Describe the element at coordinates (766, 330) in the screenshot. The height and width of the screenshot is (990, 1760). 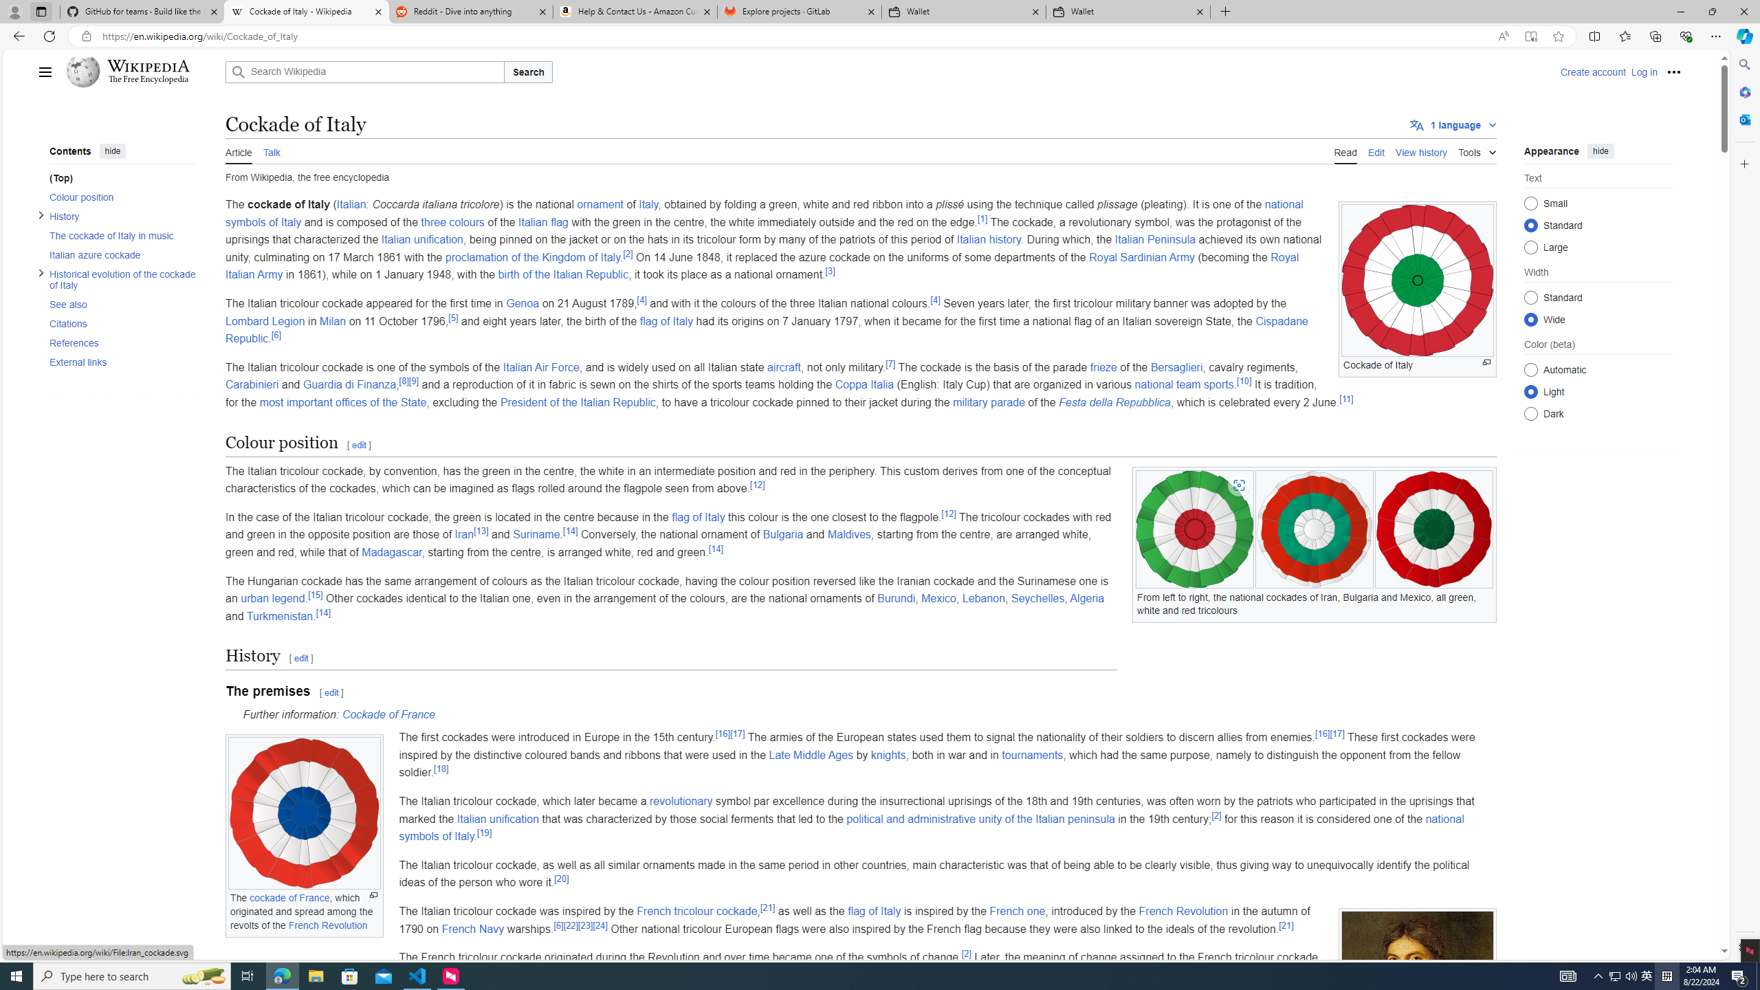
I see `Cispadane Republic` at that location.